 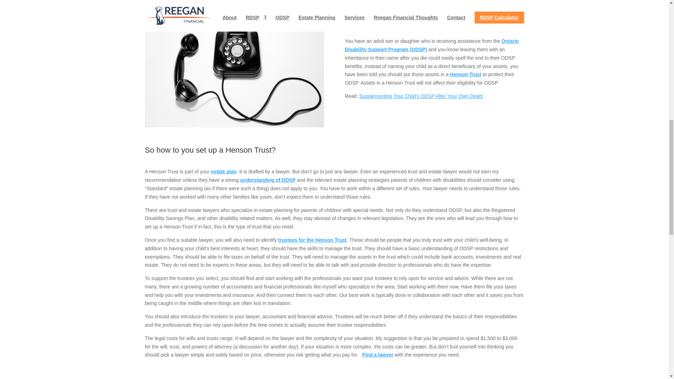 What do you see at coordinates (223, 171) in the screenshot?
I see `estate plan` at bounding box center [223, 171].